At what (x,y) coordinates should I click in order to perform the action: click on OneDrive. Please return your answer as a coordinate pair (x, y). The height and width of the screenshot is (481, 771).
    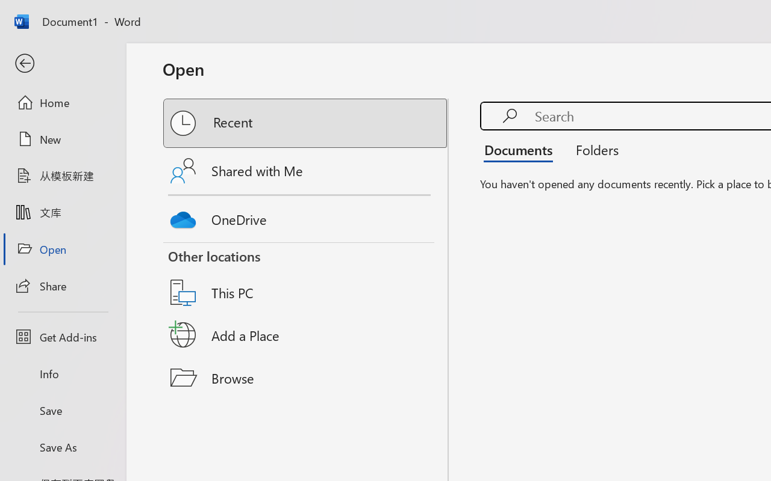
    Looking at the image, I should click on (306, 216).